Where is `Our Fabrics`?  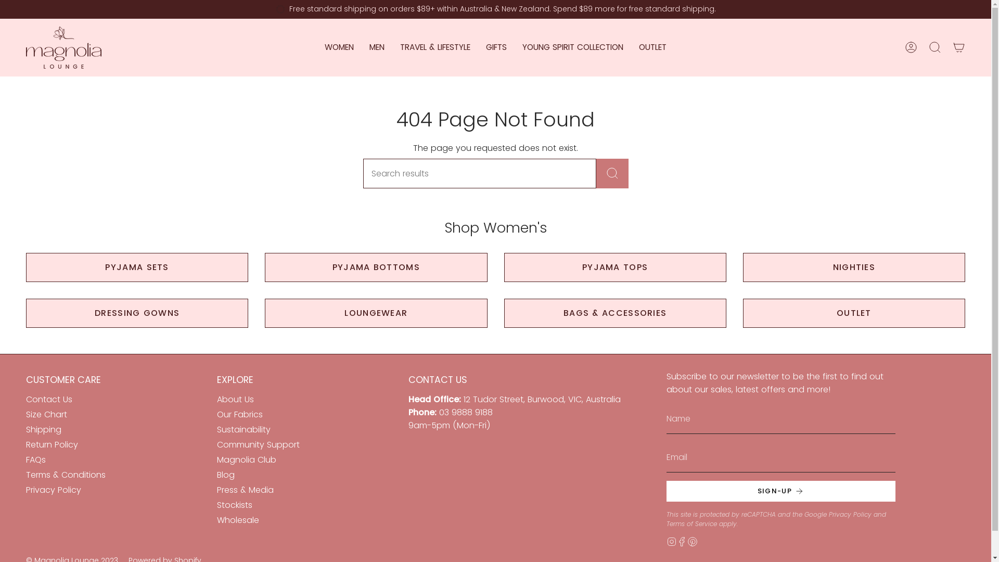
Our Fabrics is located at coordinates (239, 414).